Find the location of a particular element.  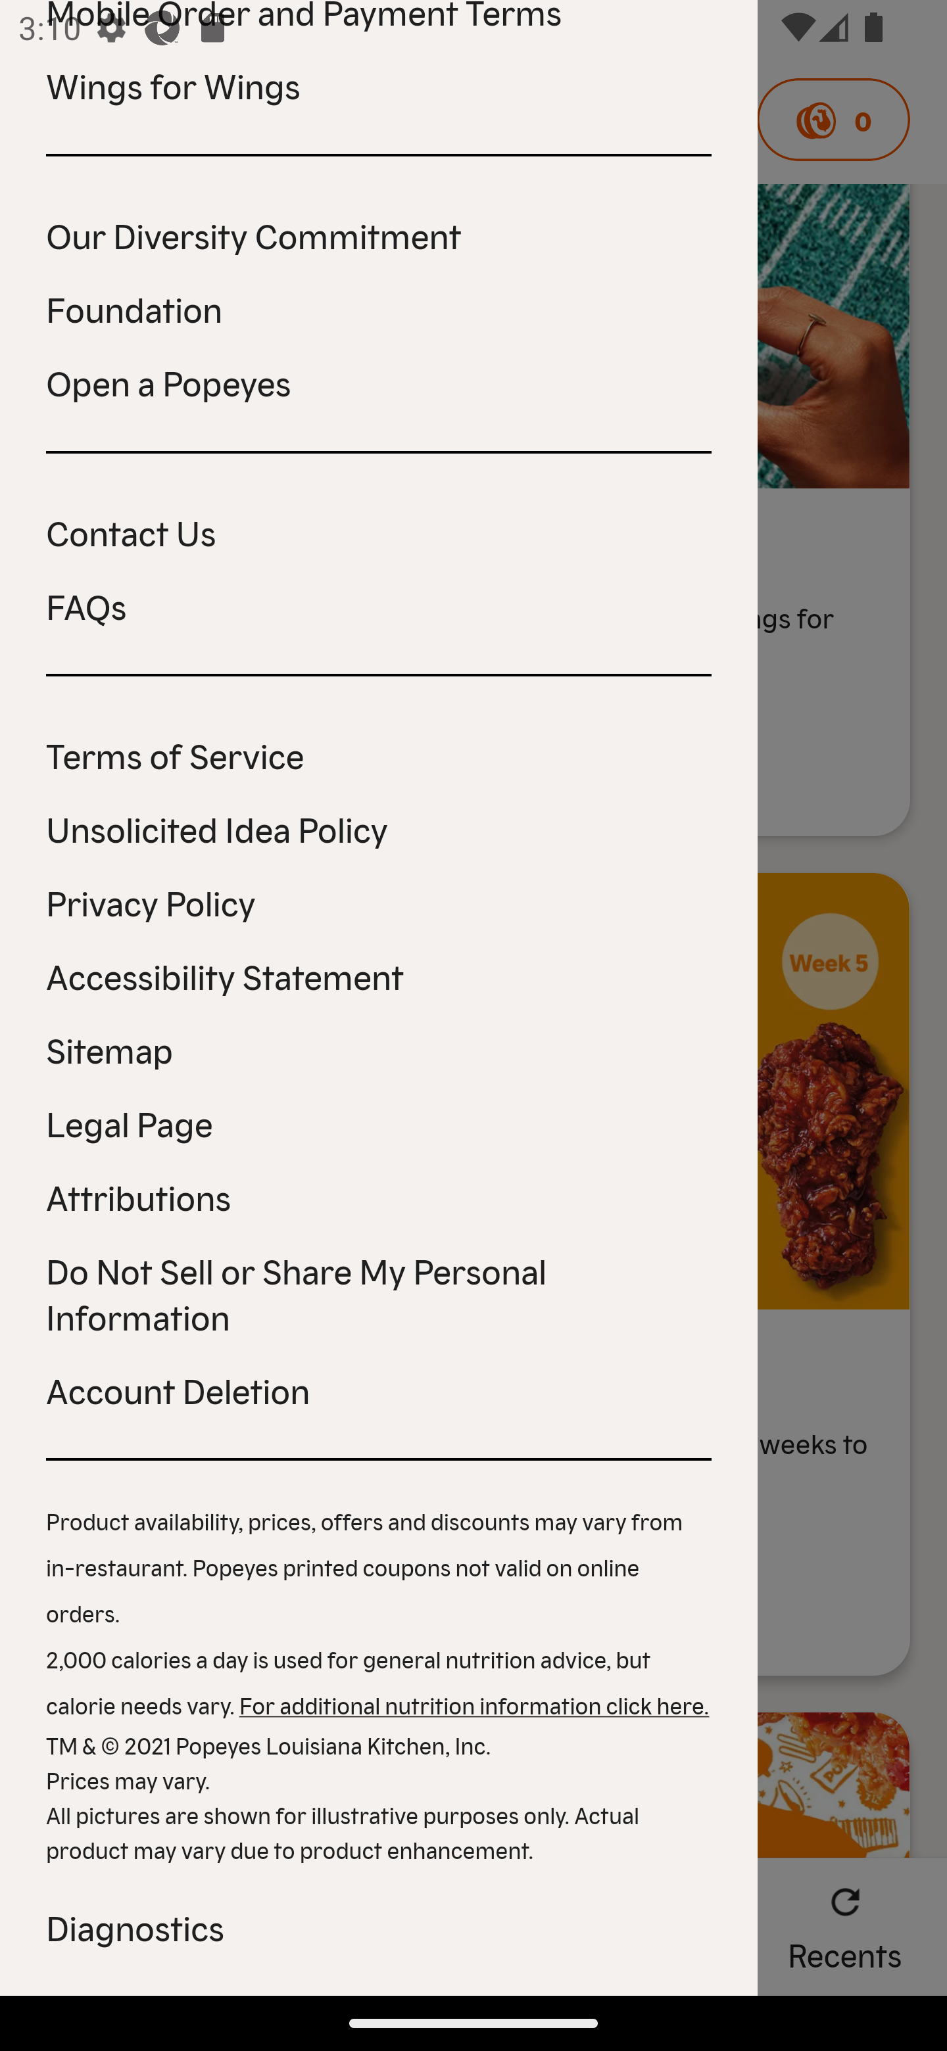

Do Not Sell or Share My Personal Information is located at coordinates (379, 1292).